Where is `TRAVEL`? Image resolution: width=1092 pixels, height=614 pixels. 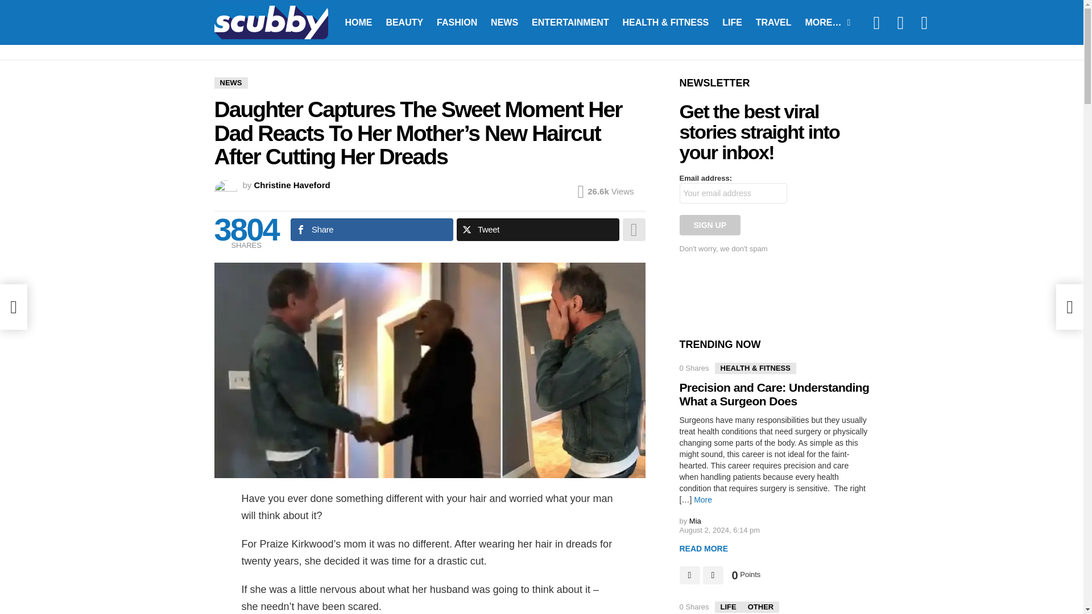 TRAVEL is located at coordinates (773, 22).